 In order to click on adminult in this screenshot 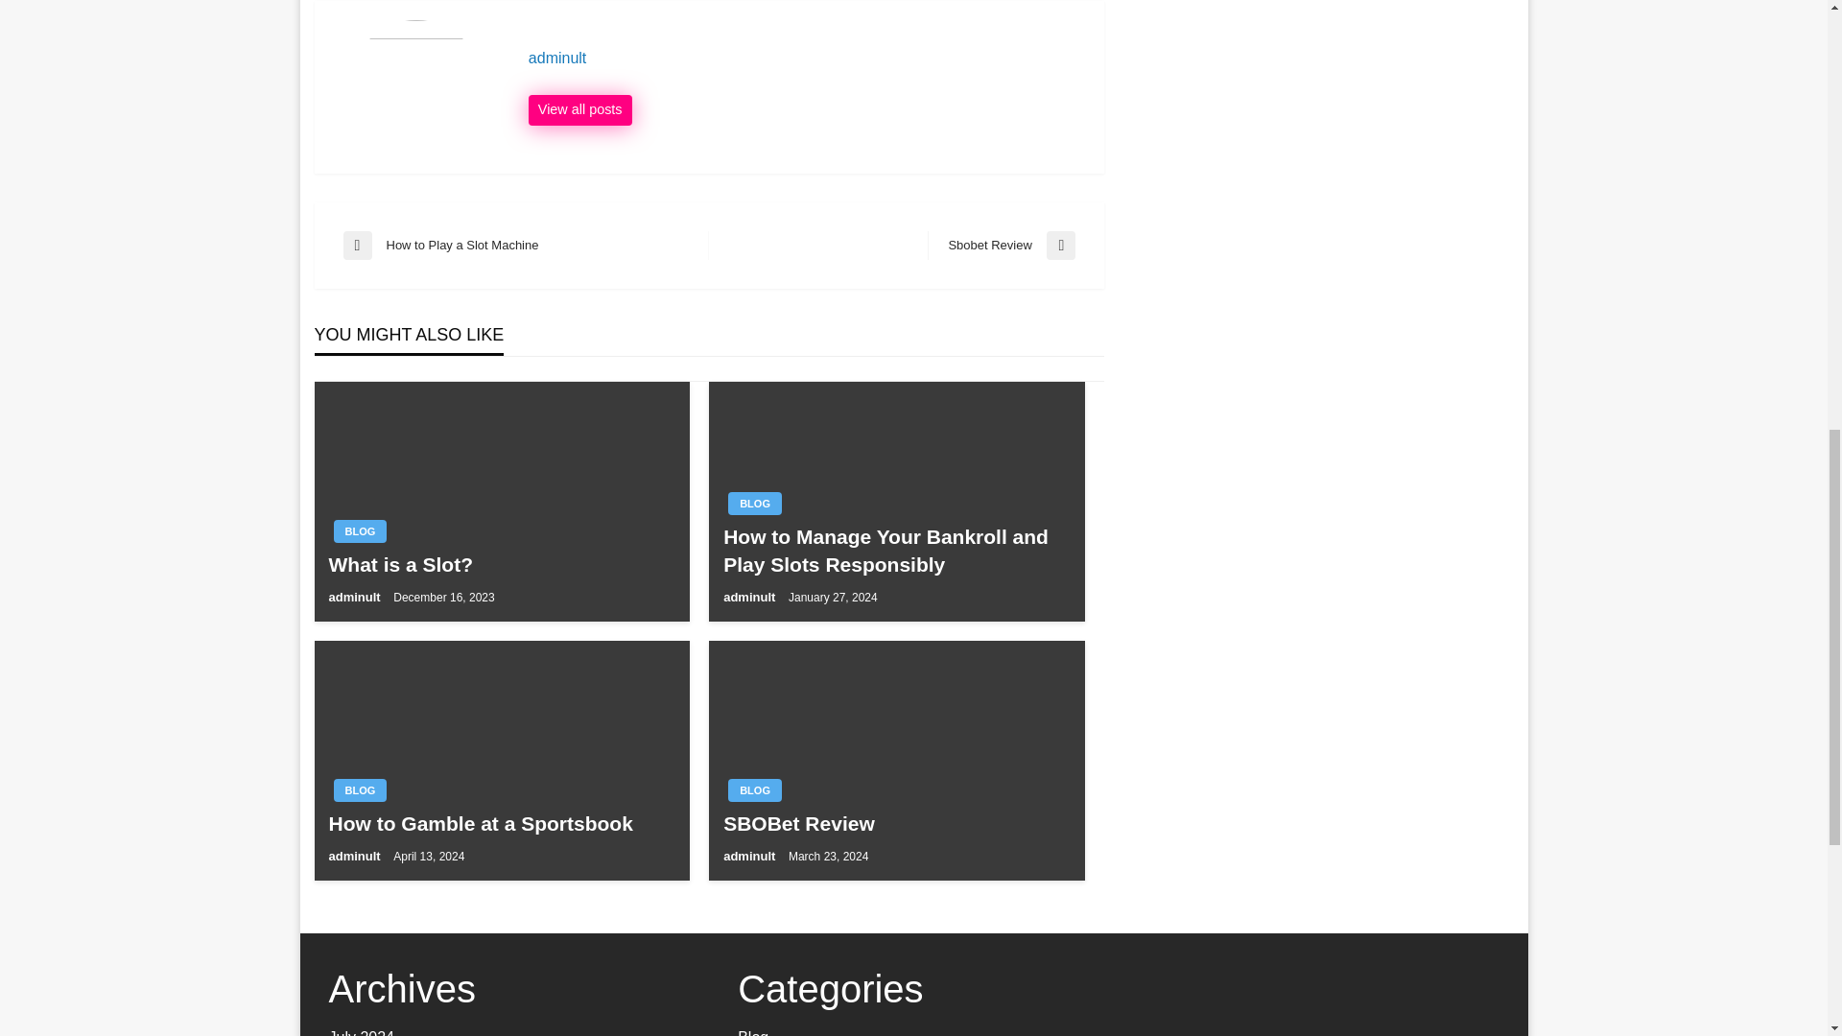, I will do `click(360, 531)`.